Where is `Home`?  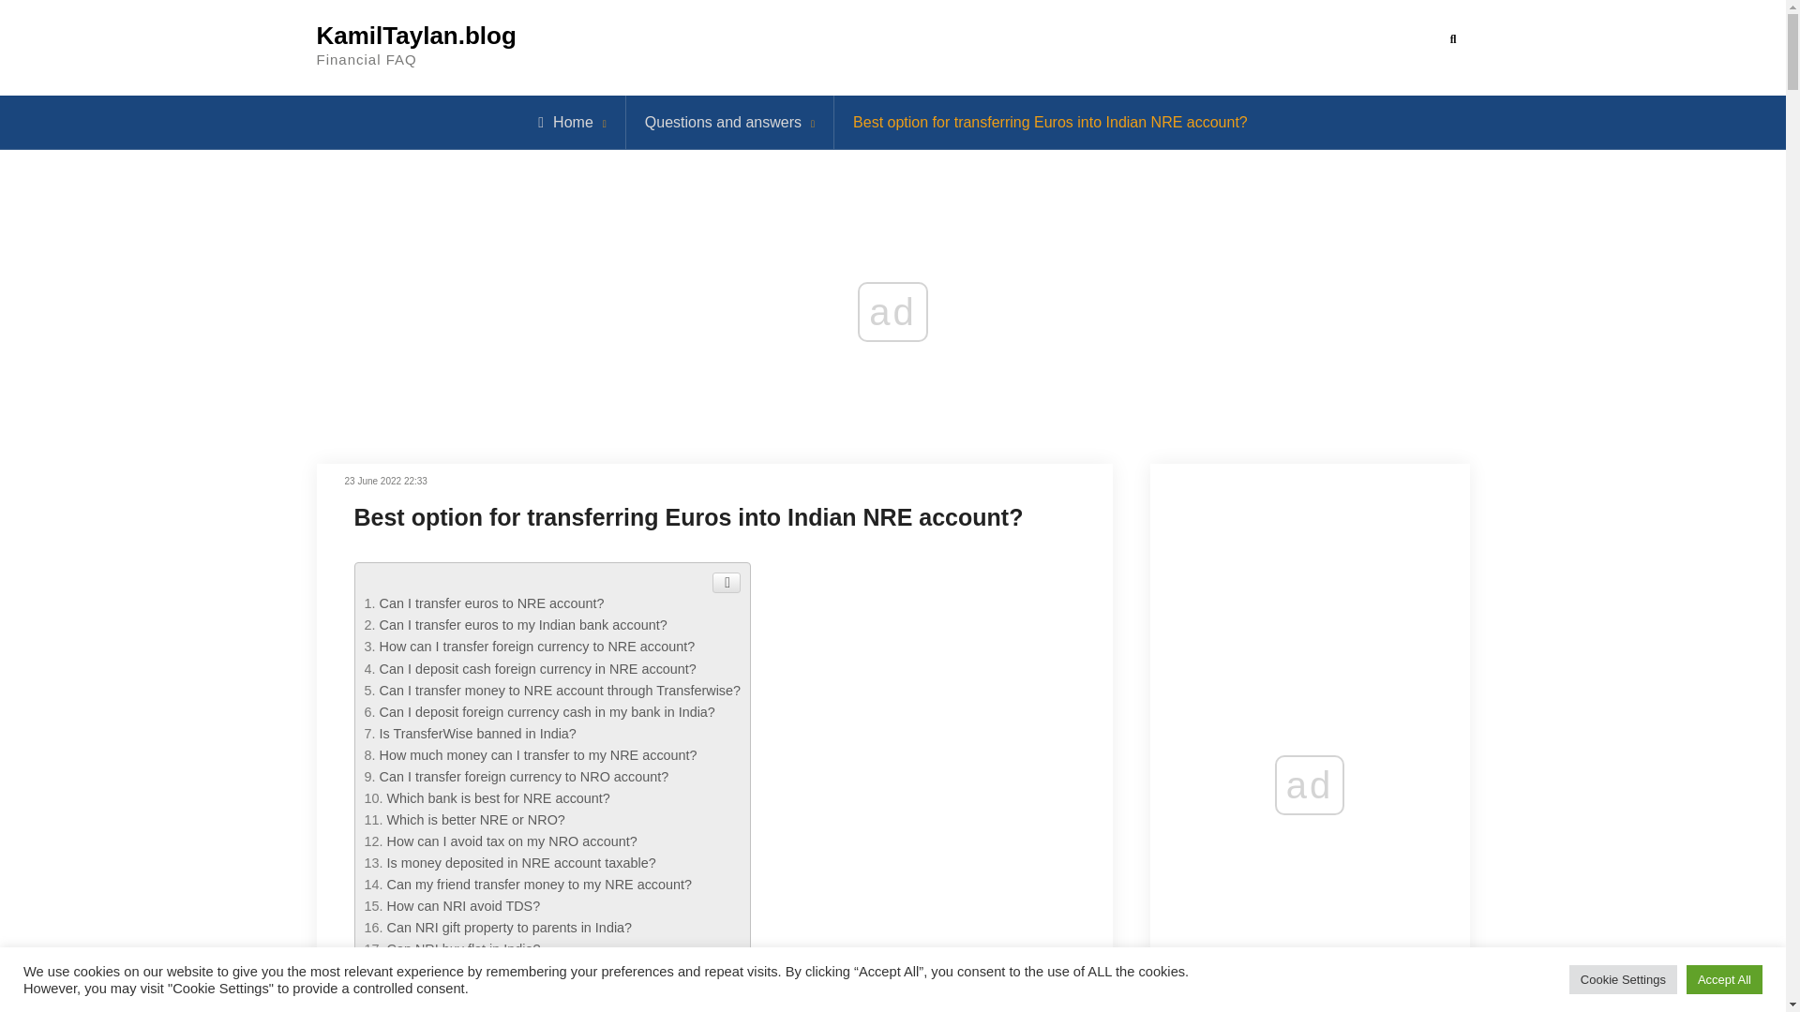
Home is located at coordinates (566, 122).